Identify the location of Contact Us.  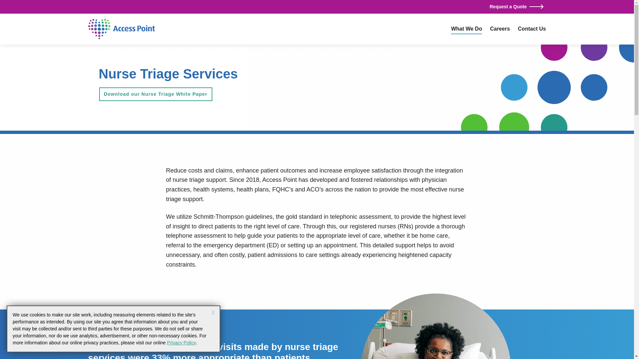
(532, 29).